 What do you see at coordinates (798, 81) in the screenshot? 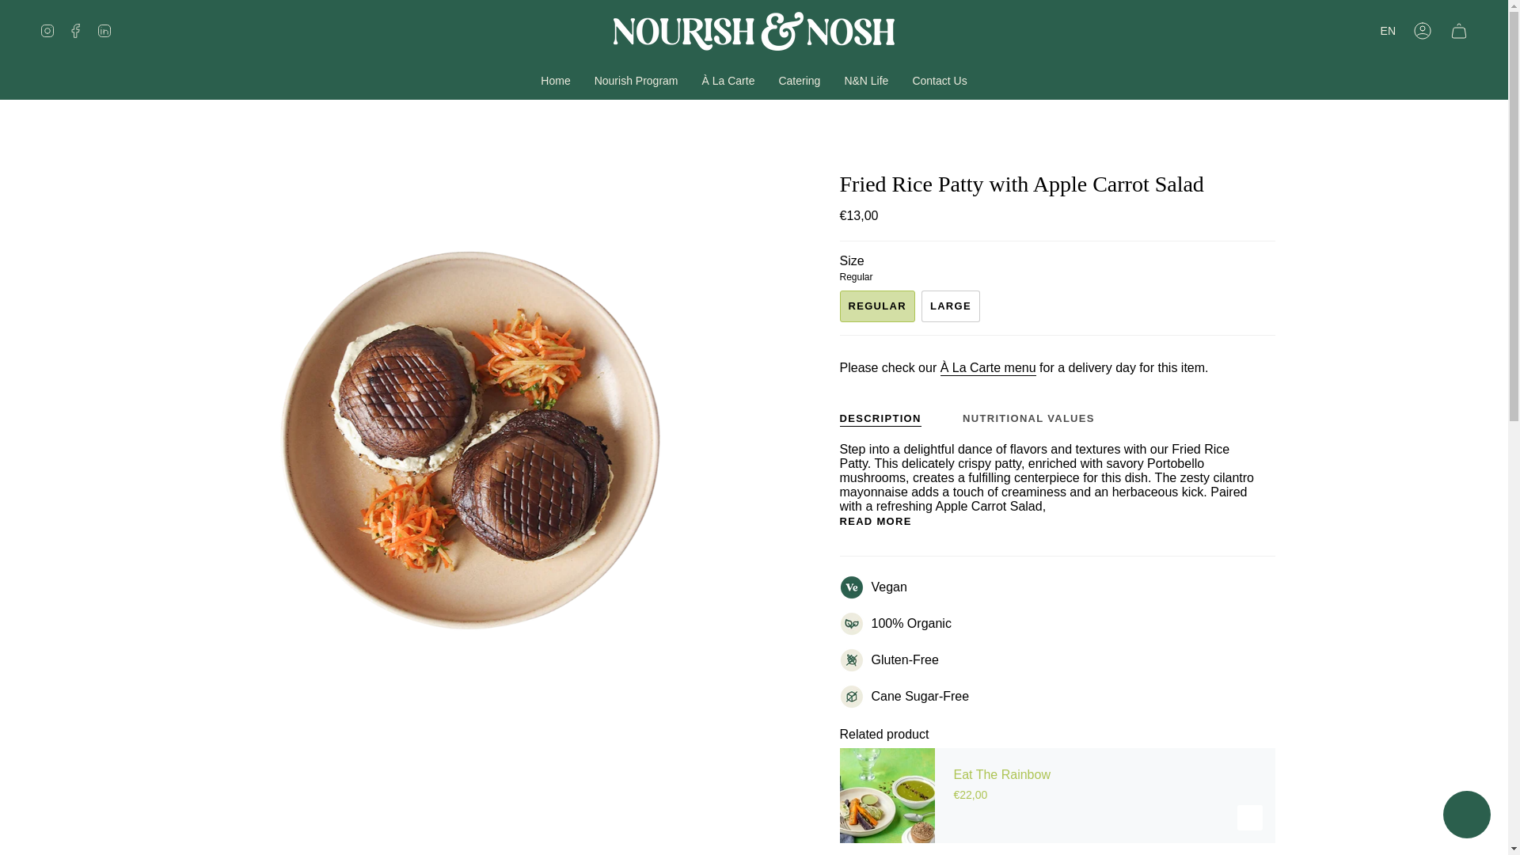
I see `Catering` at bounding box center [798, 81].